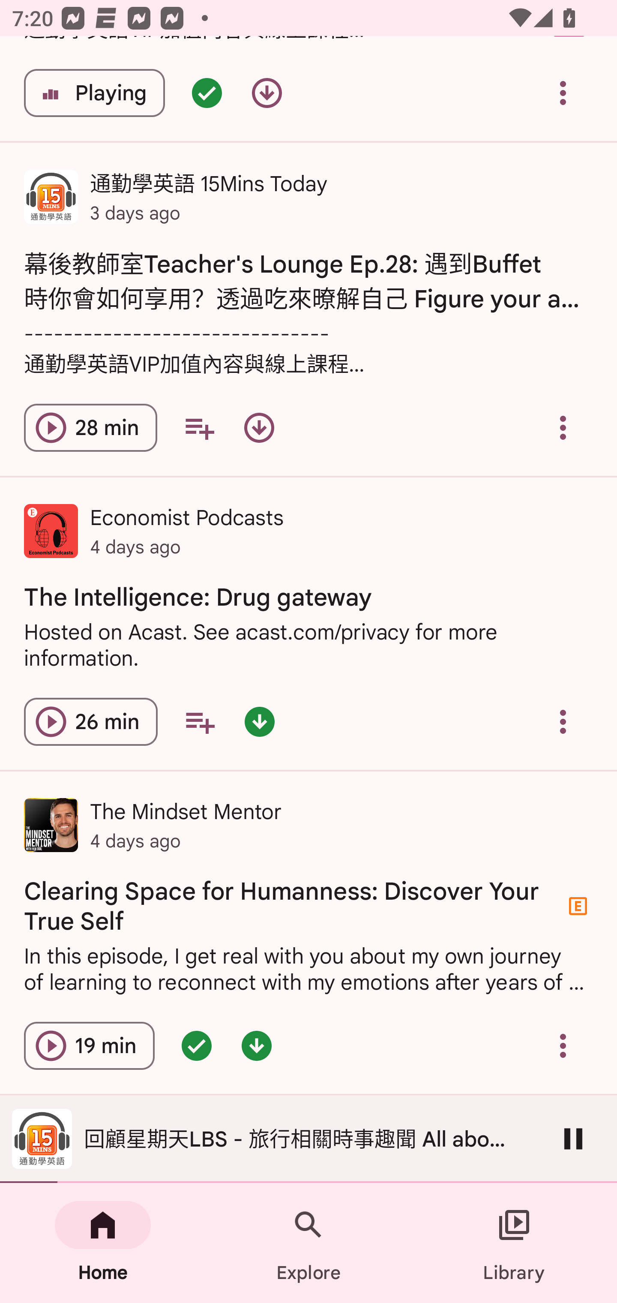 Image resolution: width=617 pixels, height=1303 pixels. I want to click on Economist Podcasts Economist Podcasts 5 days ago, so click(308, 1139).